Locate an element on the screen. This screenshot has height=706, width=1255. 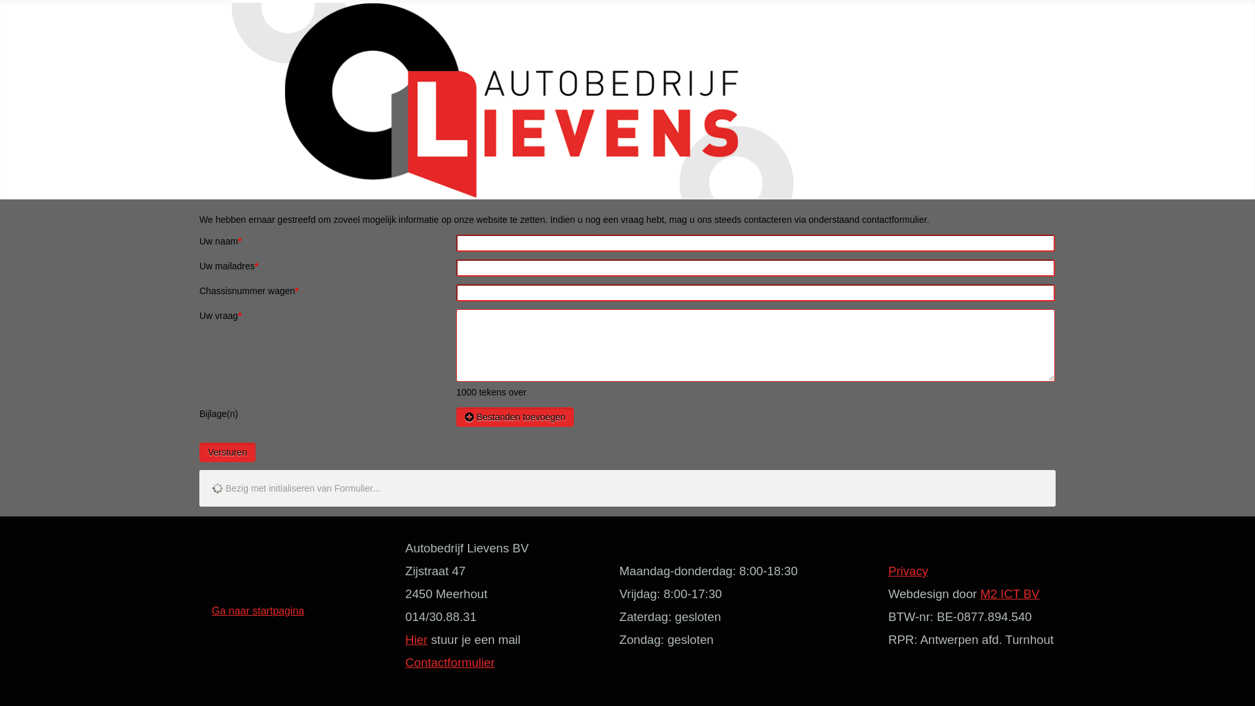
Contactformulier is located at coordinates (450, 663).